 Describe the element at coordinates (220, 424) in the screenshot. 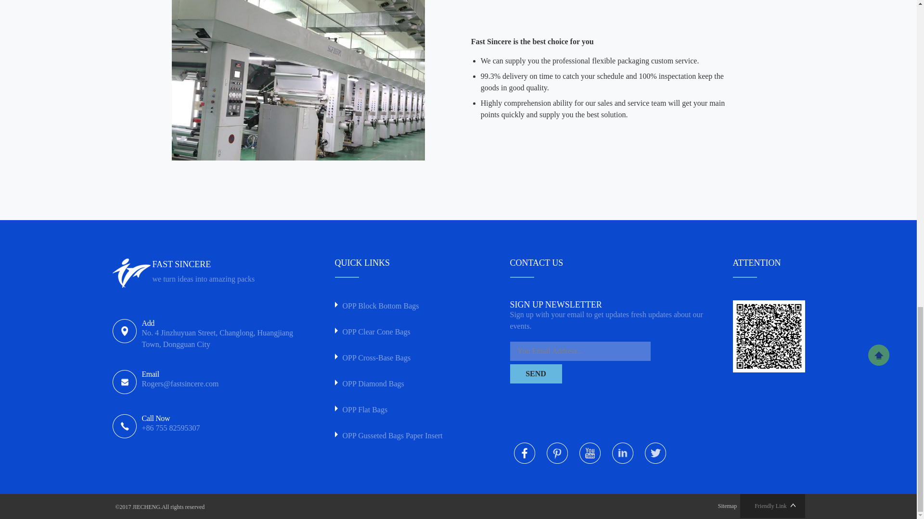

I see `tel` at that location.